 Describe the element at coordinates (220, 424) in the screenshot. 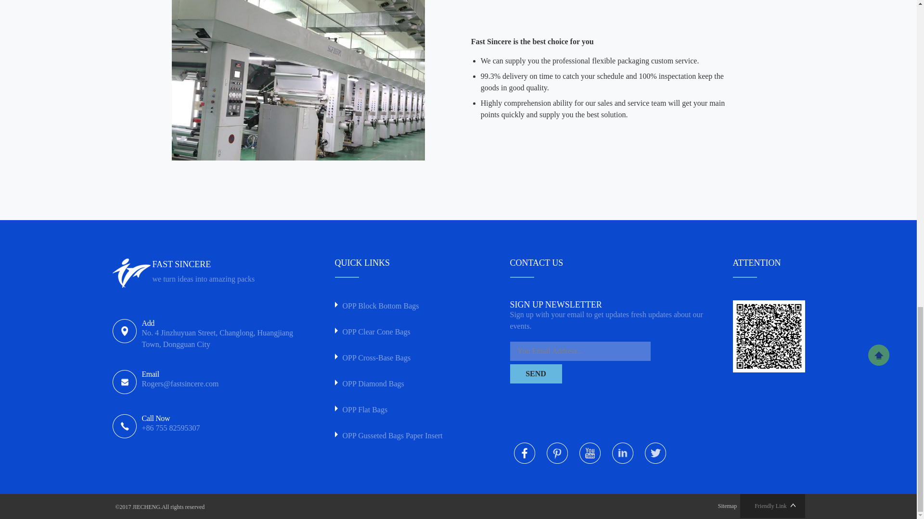

I see `tel` at that location.